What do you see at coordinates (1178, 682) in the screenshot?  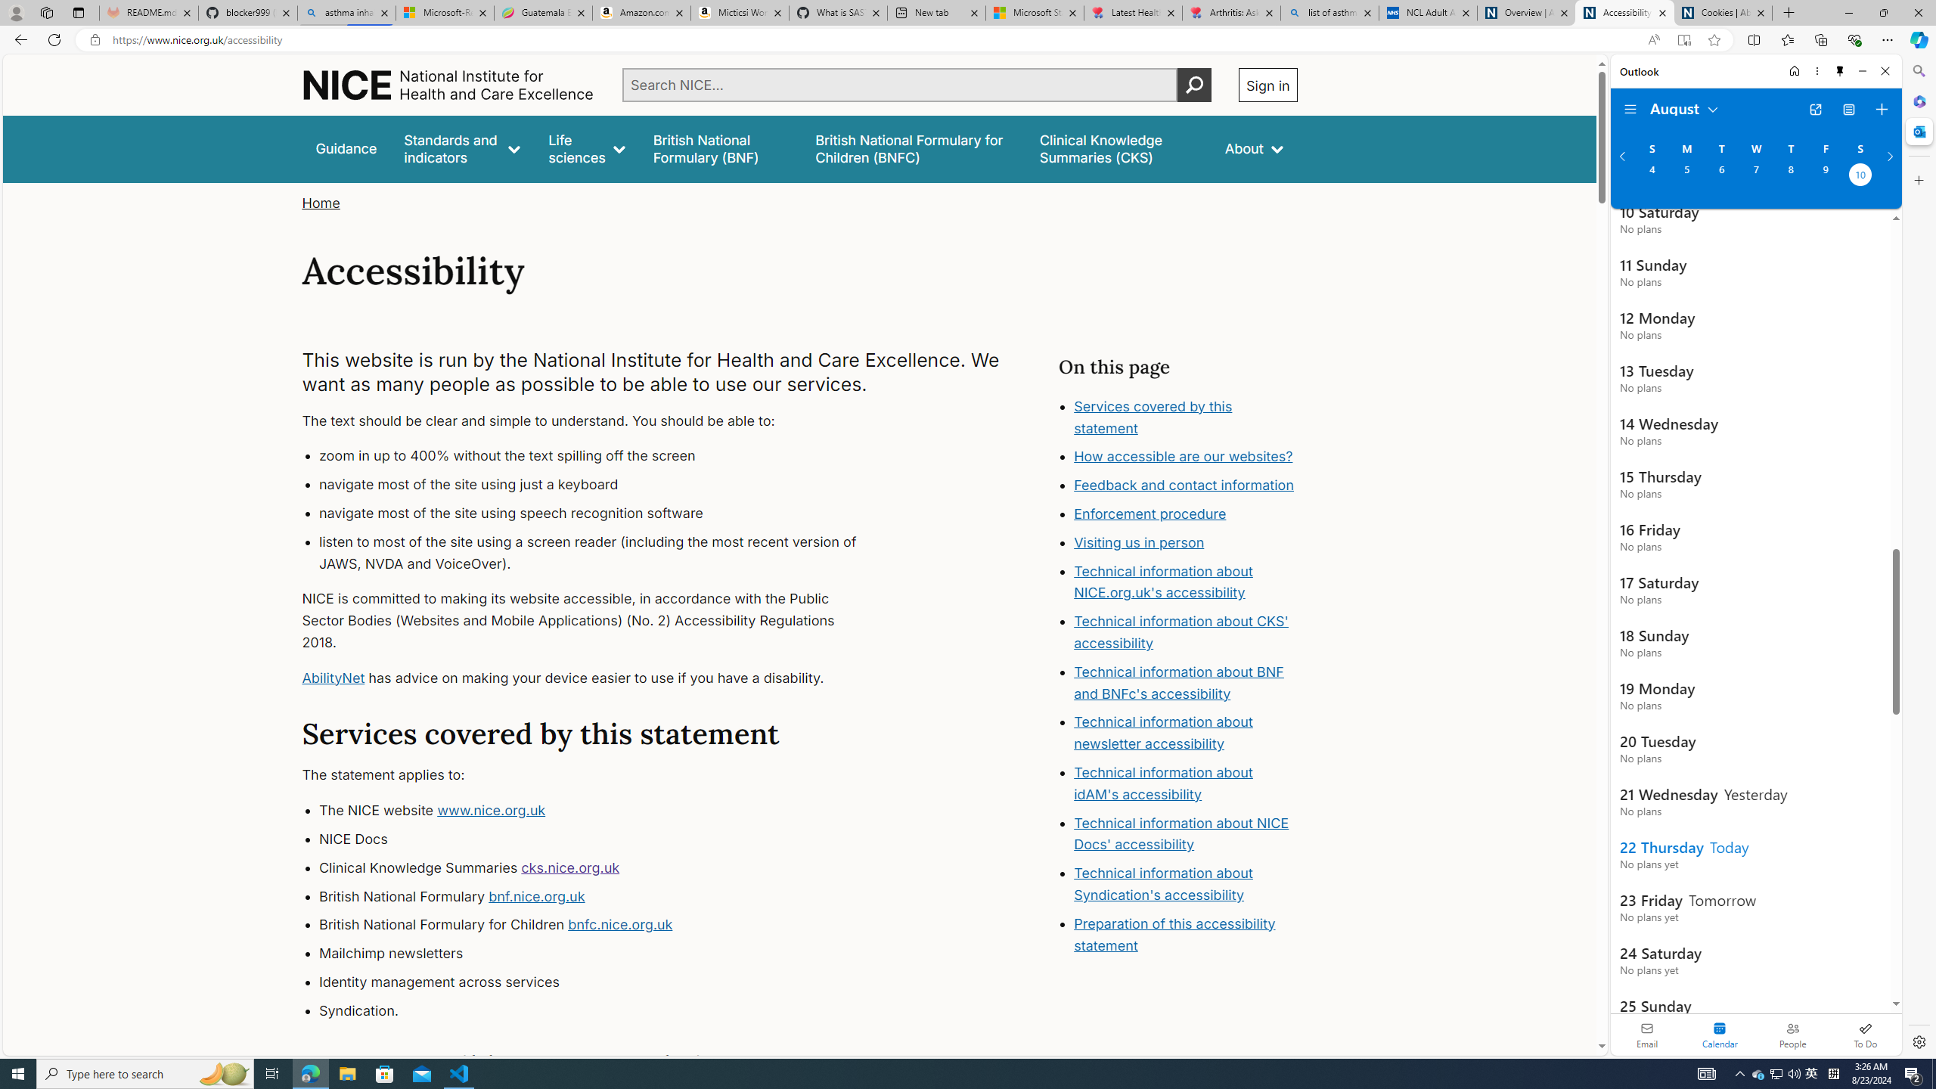 I see `Technical information about BNF and BNFc's accessibility` at bounding box center [1178, 682].